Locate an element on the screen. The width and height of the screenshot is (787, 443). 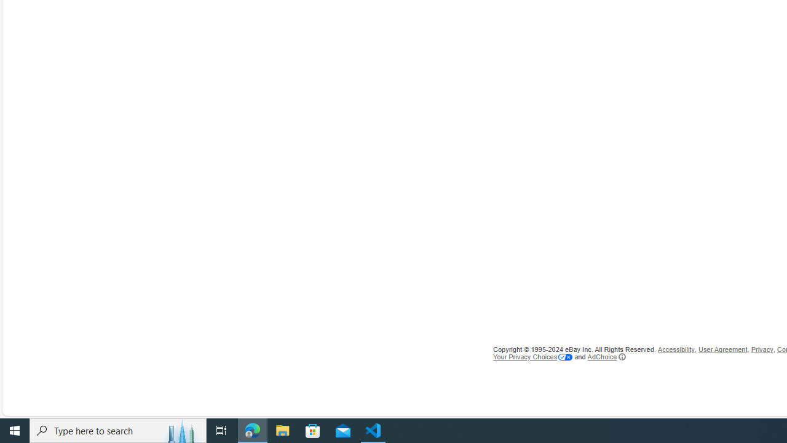
Your Privacy Choices is located at coordinates (532, 357).